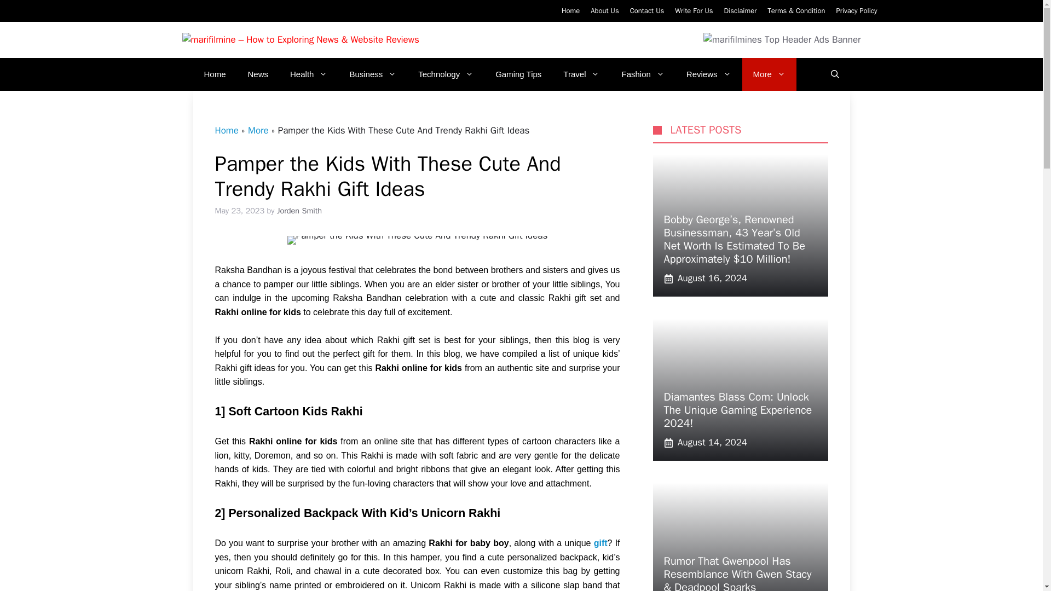 Image resolution: width=1051 pixels, height=591 pixels. Describe the element at coordinates (299, 210) in the screenshot. I see `View all posts by Jorden Smith` at that location.